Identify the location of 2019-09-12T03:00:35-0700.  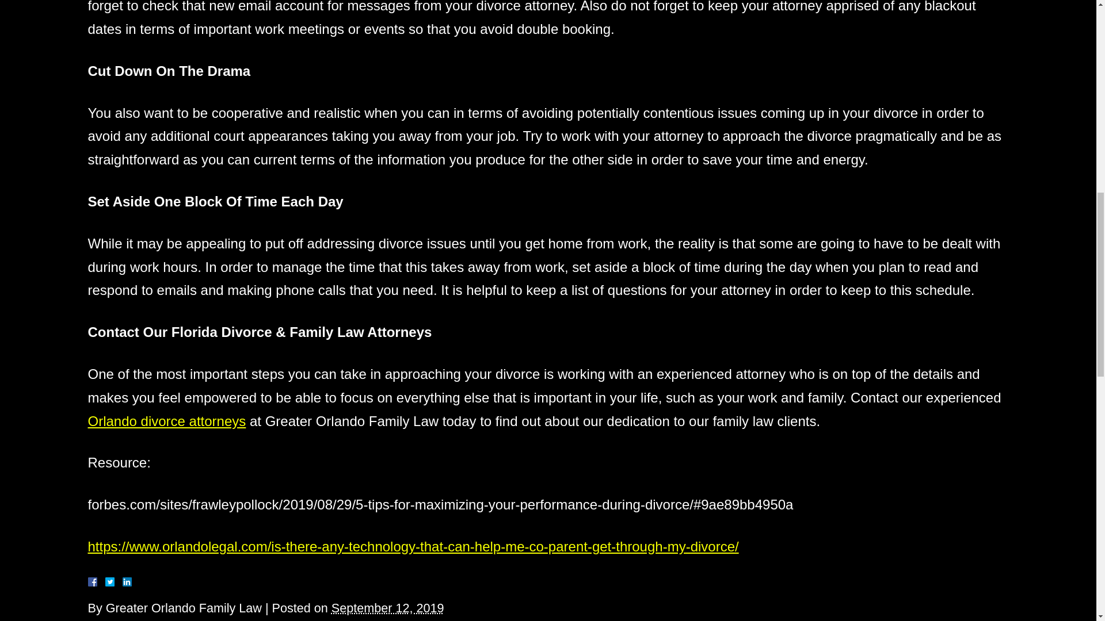
(388, 608).